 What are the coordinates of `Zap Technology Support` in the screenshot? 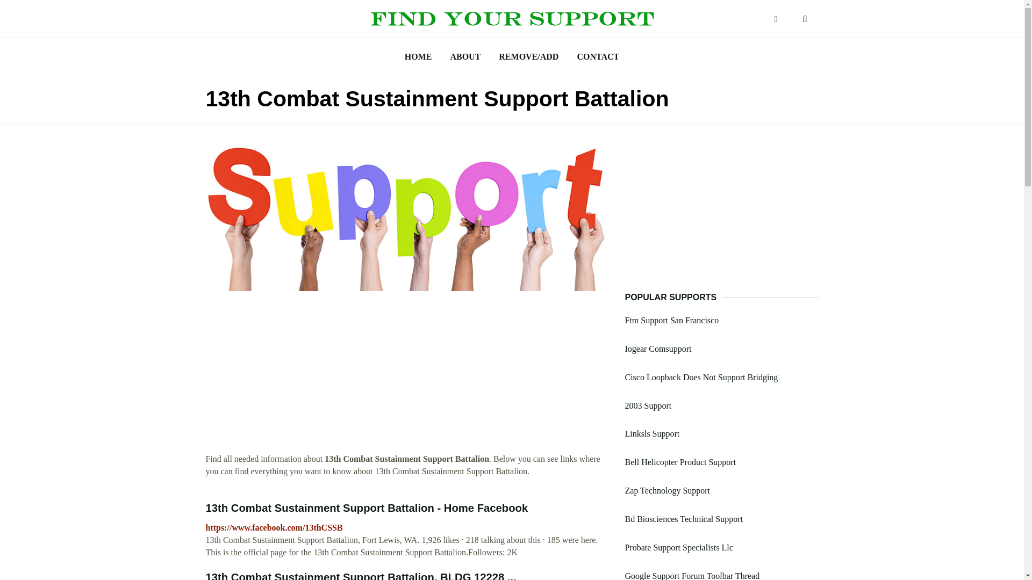 It's located at (666, 491).